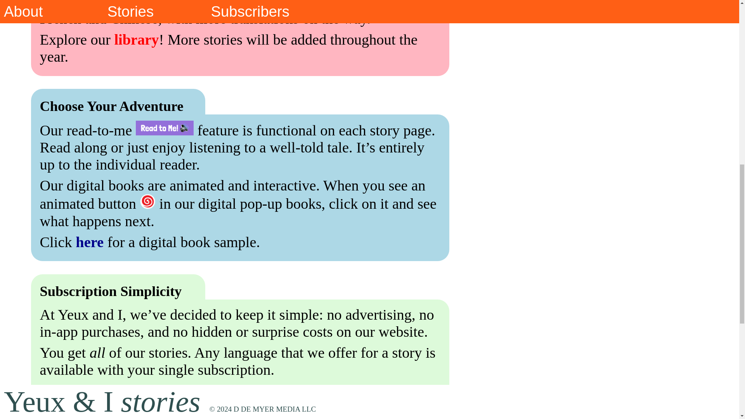 This screenshot has width=745, height=419. I want to click on library, so click(136, 40).